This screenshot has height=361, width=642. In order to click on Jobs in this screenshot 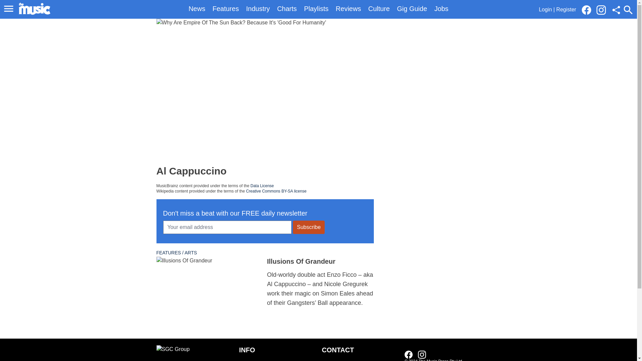, I will do `click(441, 9)`.